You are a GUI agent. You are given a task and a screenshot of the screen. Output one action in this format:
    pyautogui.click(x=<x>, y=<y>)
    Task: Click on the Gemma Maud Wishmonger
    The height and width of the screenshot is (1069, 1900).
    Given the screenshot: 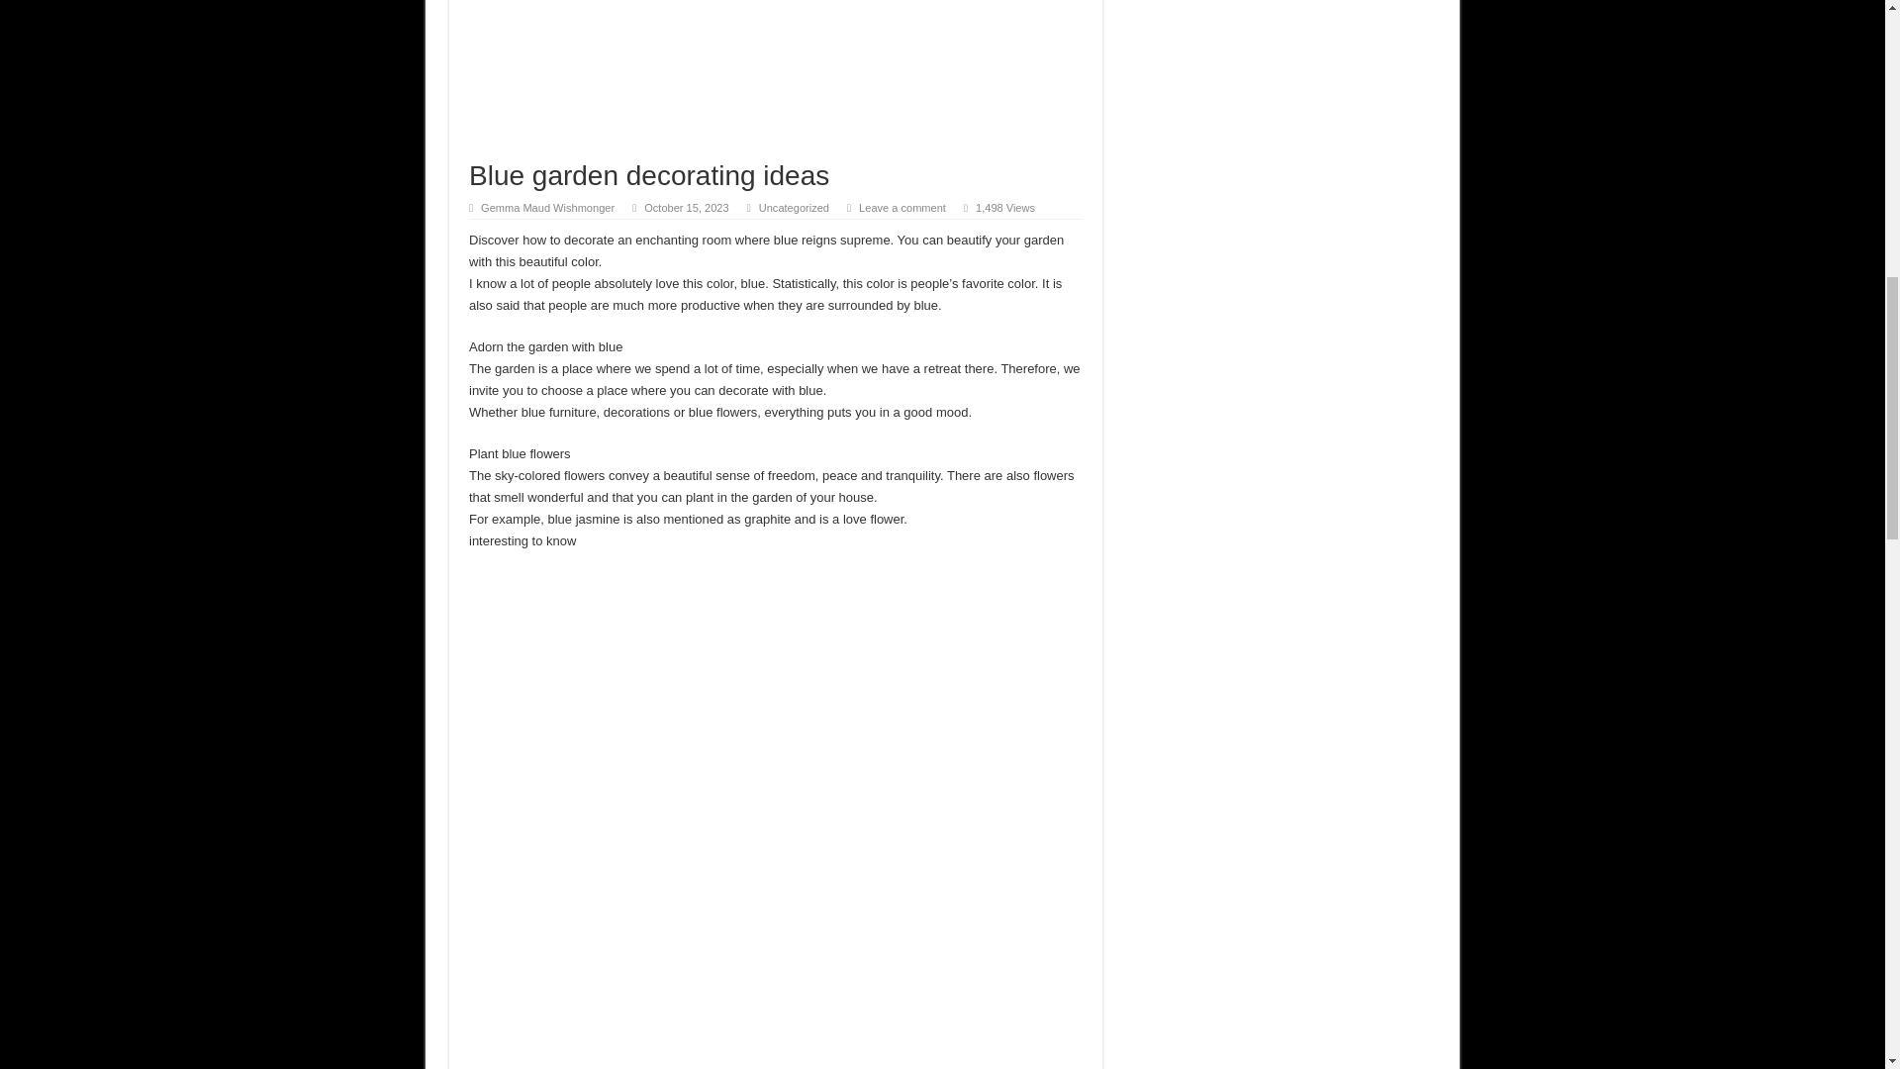 What is the action you would take?
    pyautogui.click(x=546, y=208)
    